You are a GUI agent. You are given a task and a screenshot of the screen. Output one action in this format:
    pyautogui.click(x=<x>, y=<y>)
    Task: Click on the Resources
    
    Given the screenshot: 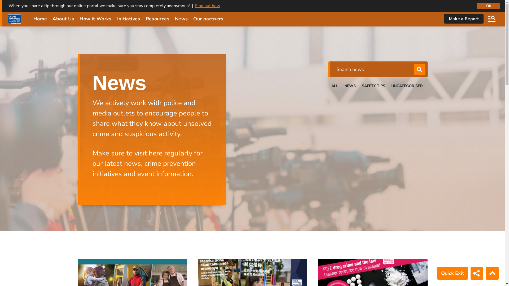 What is the action you would take?
    pyautogui.click(x=157, y=19)
    